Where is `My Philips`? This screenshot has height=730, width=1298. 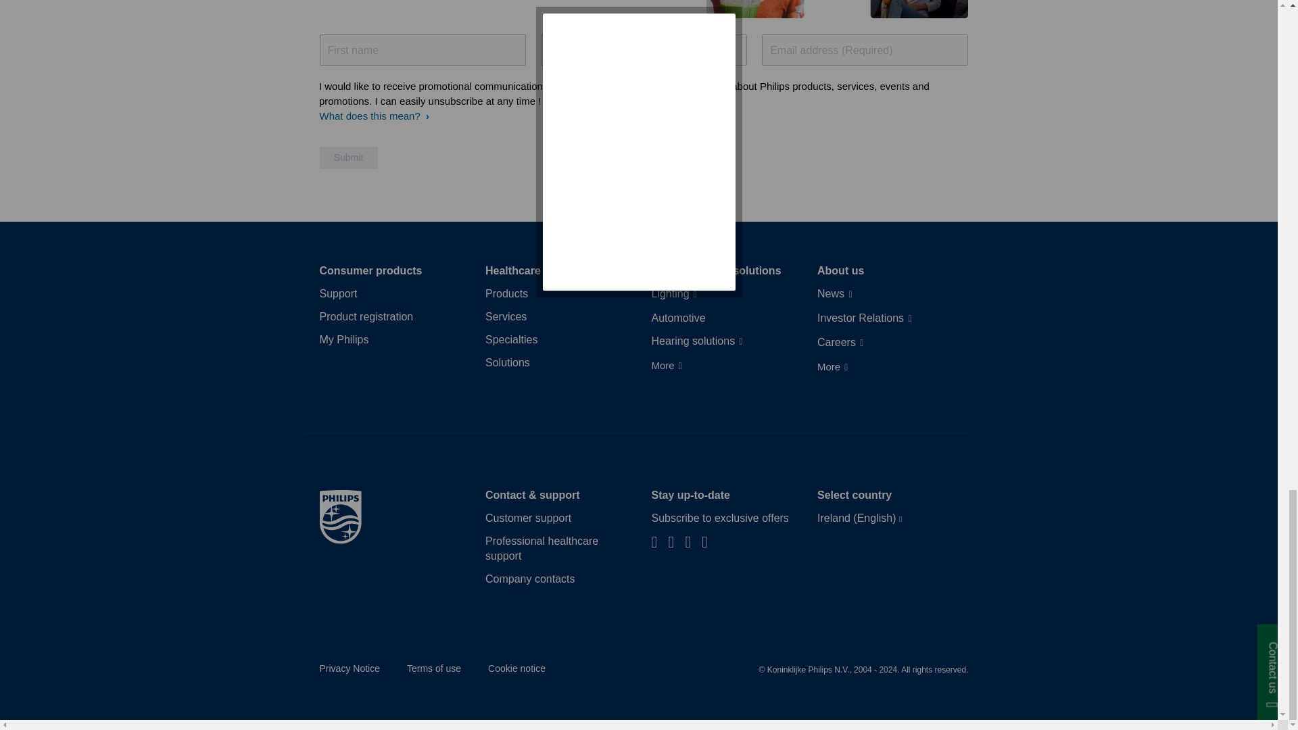 My Philips is located at coordinates (343, 340).